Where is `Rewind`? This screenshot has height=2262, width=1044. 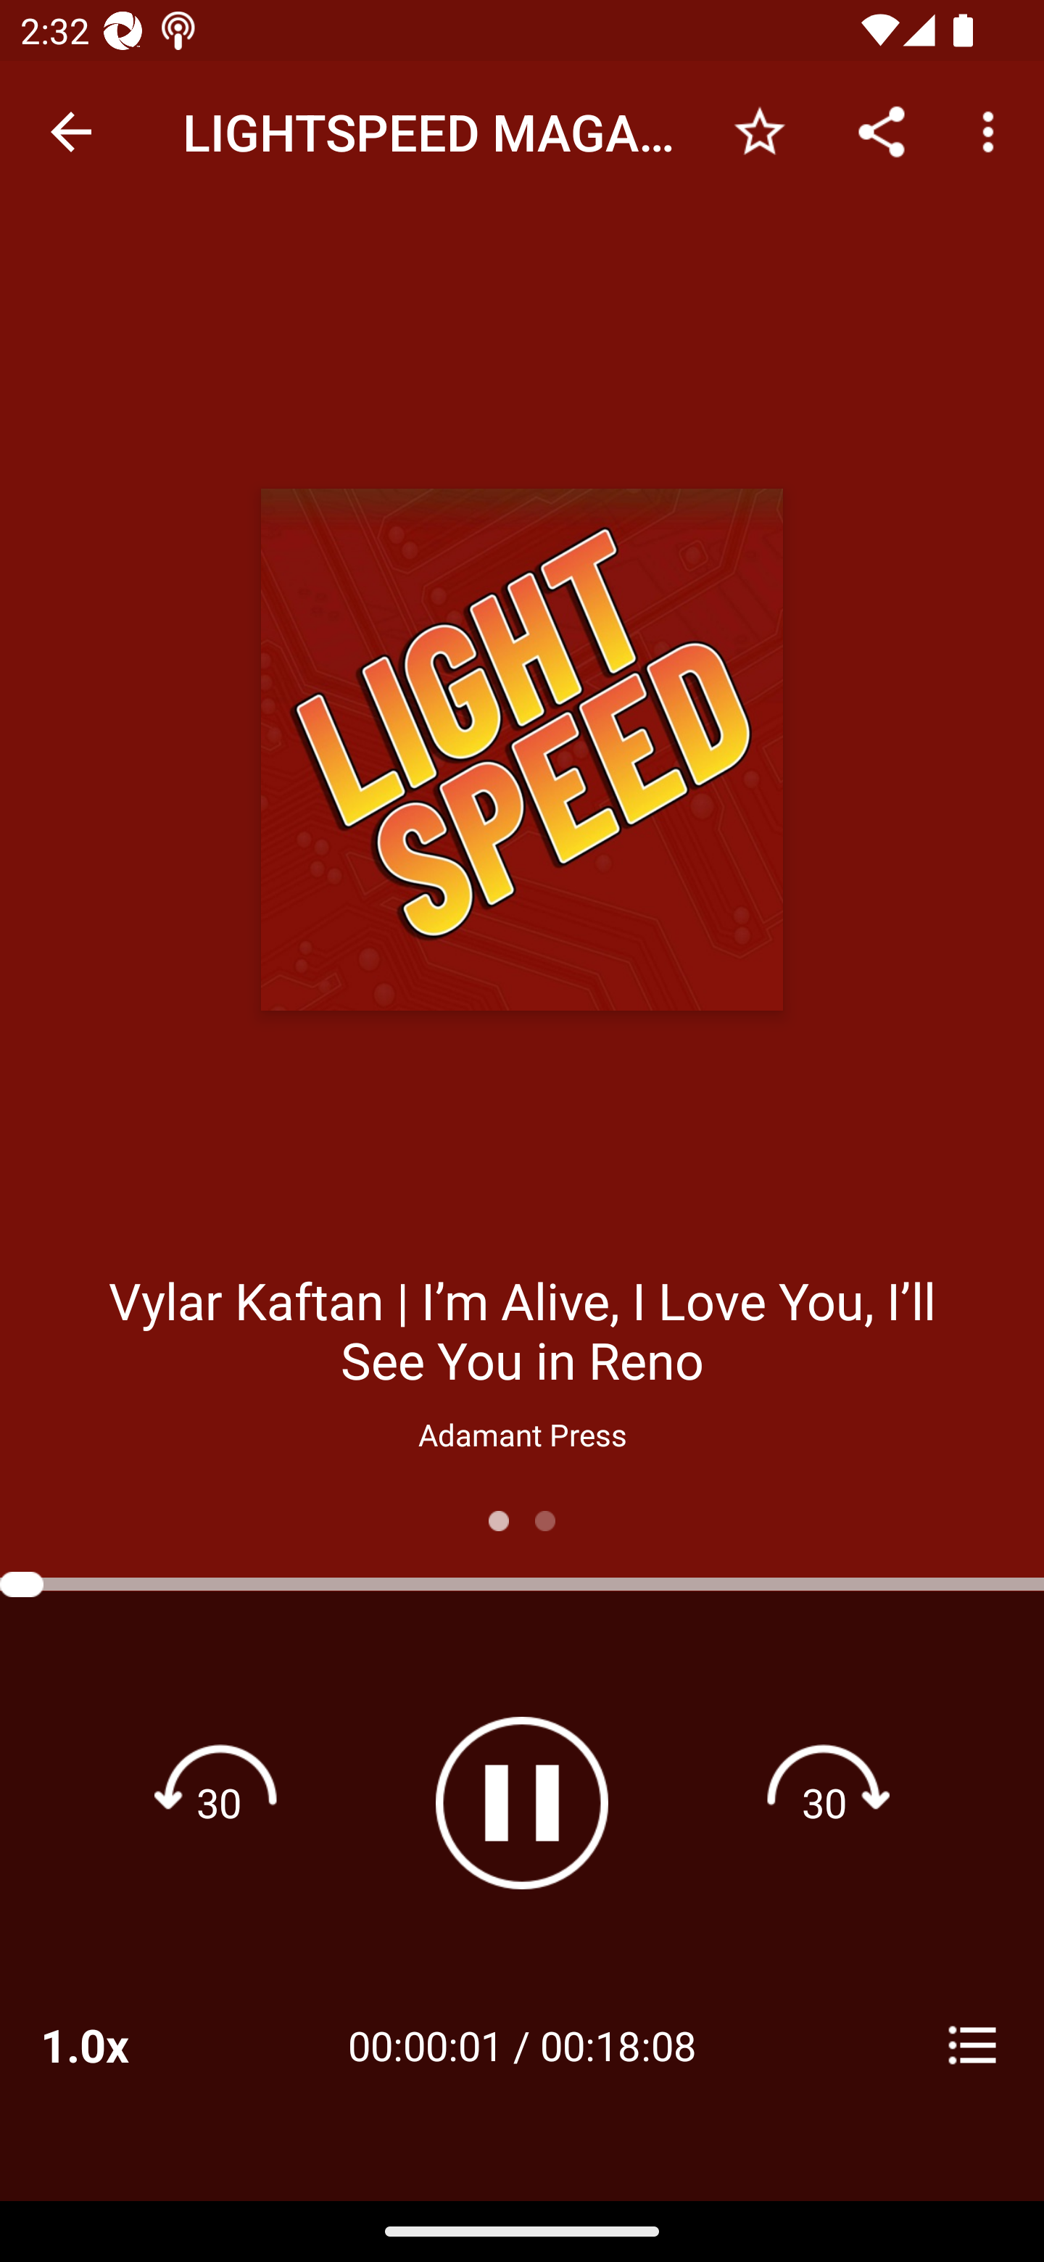 Rewind is located at coordinates (219, 1802).